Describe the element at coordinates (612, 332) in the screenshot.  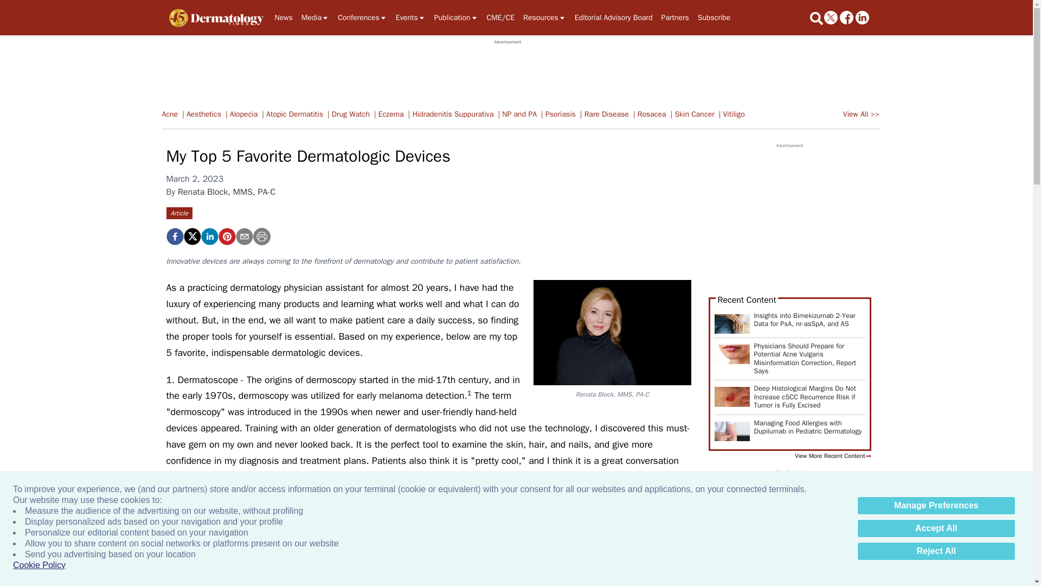
I see `Renata Block, MMS, PA-C` at that location.